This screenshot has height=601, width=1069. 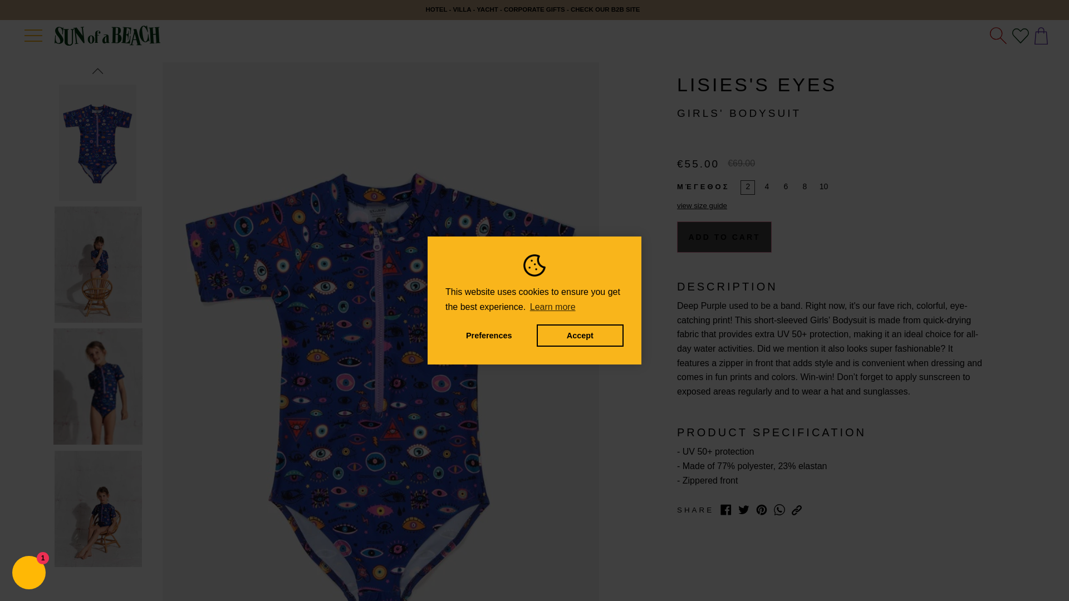 I want to click on Share on Twitter, so click(x=744, y=510).